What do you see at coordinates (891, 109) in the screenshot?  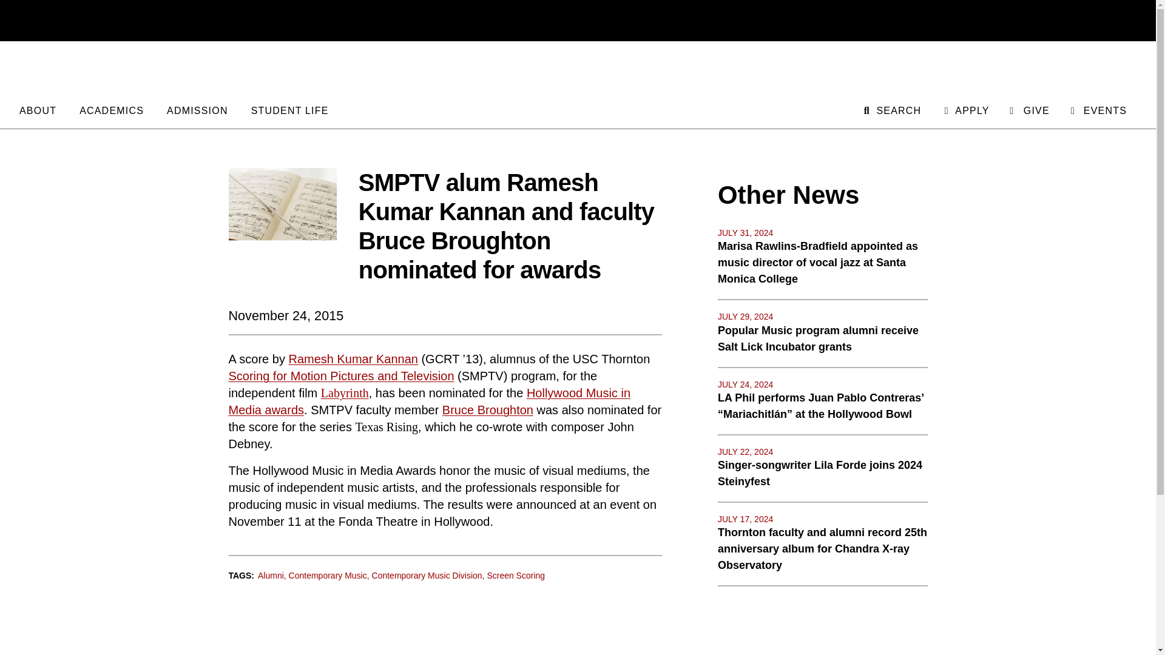 I see `SEARCH` at bounding box center [891, 109].